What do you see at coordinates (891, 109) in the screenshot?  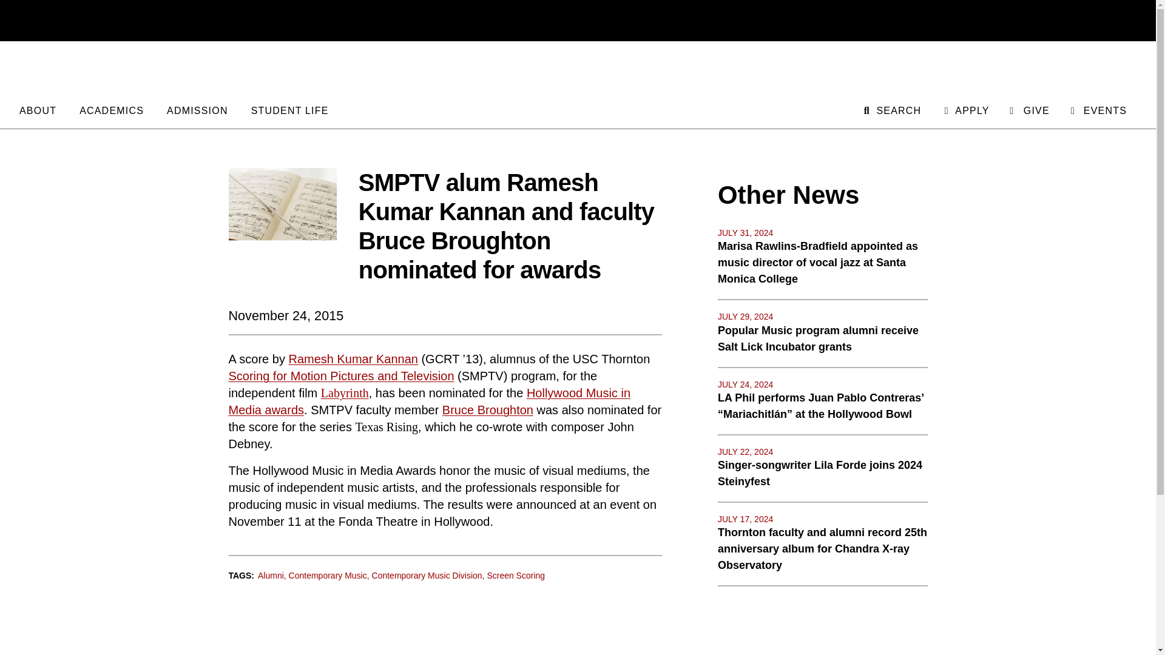 I see `SEARCH` at bounding box center [891, 109].